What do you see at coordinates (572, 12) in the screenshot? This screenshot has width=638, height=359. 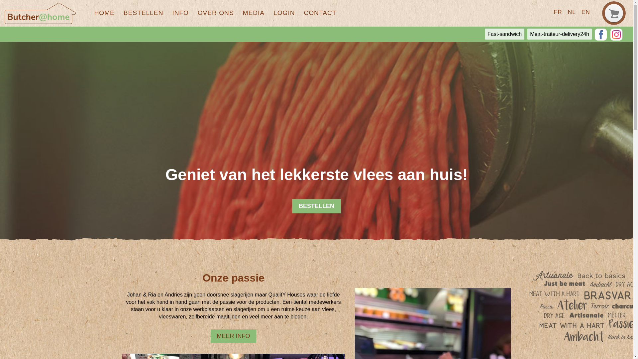 I see `NL` at bounding box center [572, 12].